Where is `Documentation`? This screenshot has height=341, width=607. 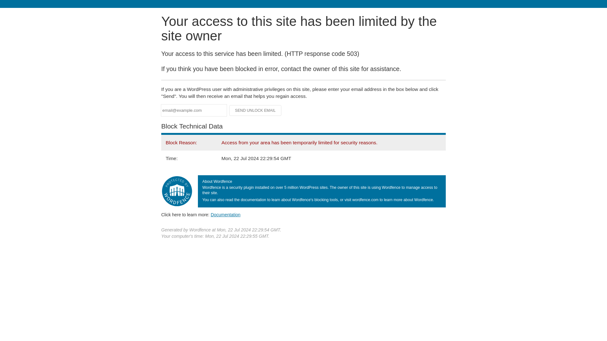 Documentation is located at coordinates (225, 214).